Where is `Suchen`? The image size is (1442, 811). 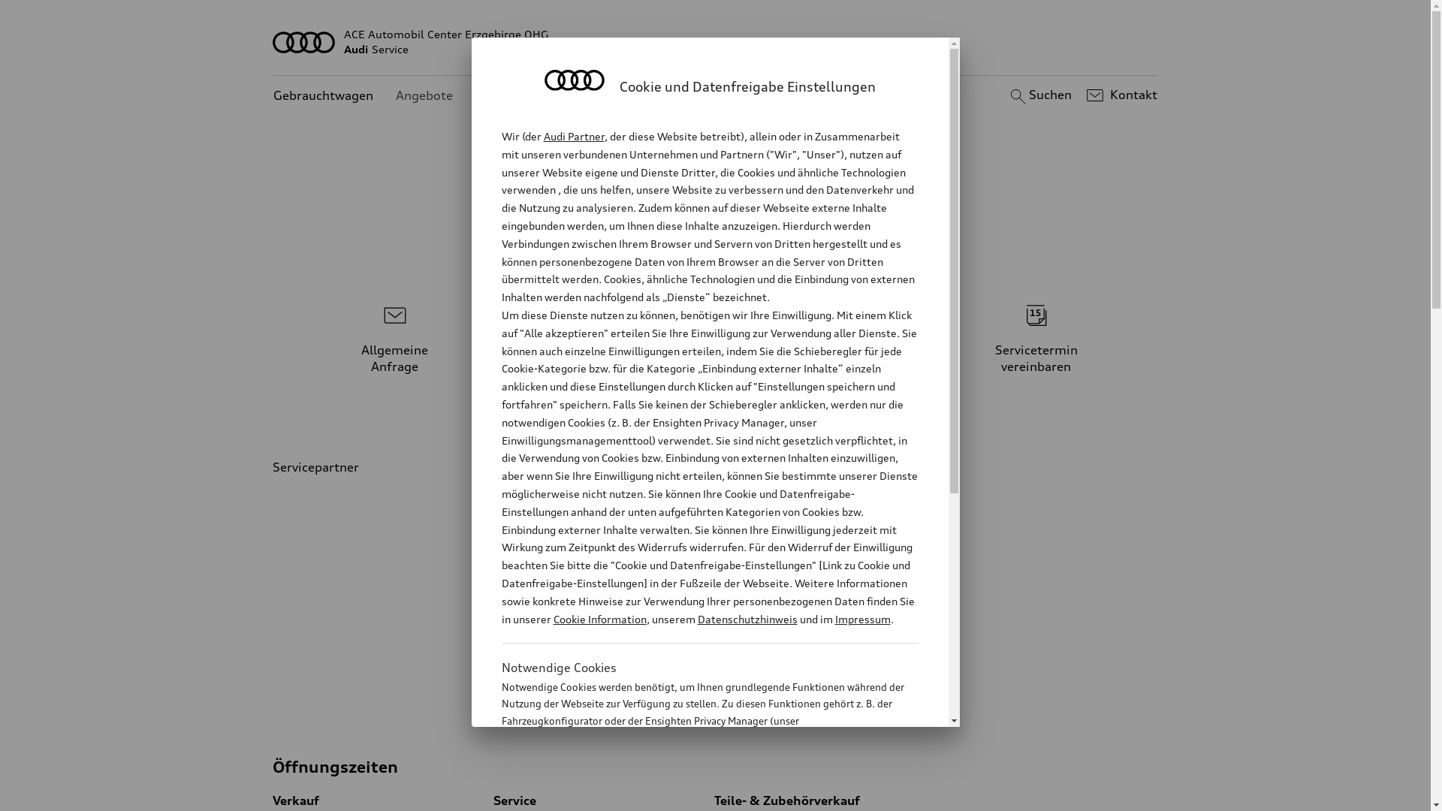 Suchen is located at coordinates (1039, 95).